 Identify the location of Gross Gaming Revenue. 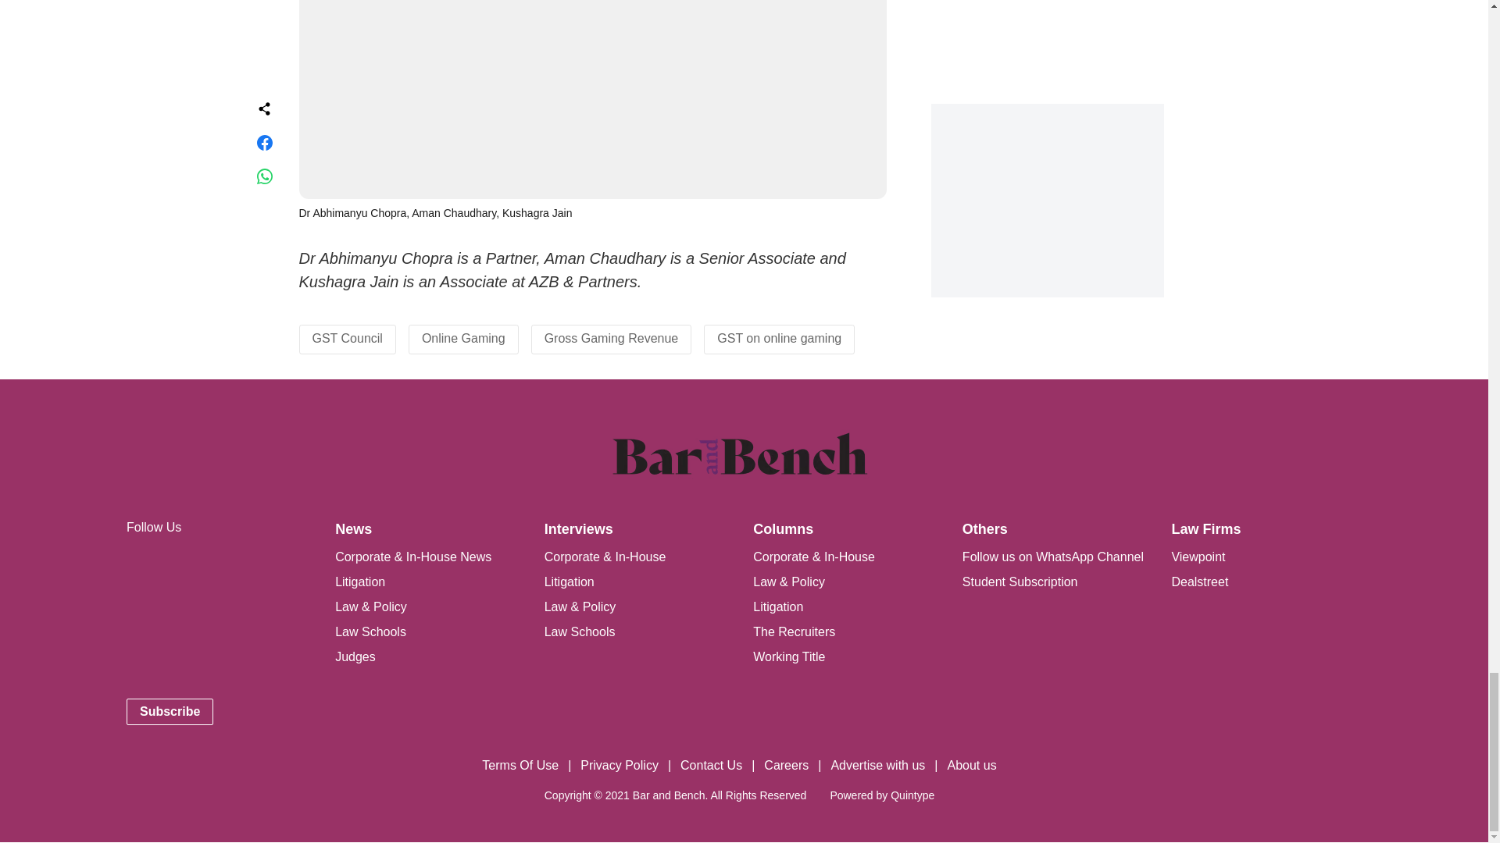
(611, 338).